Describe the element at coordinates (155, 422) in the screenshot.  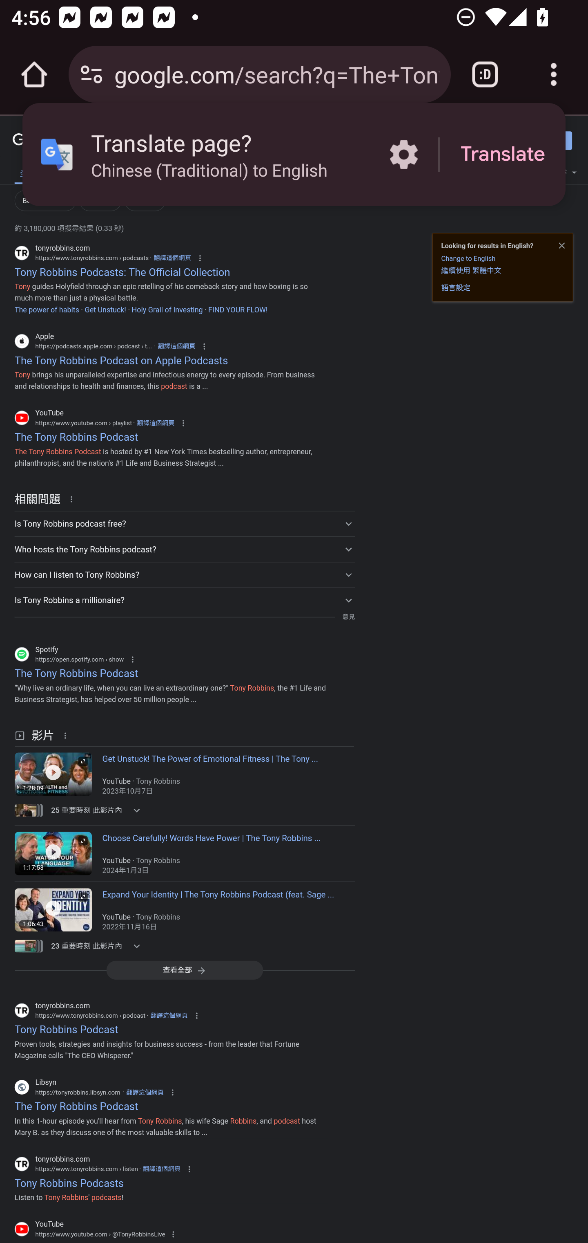
I see `翻譯這個網頁` at that location.